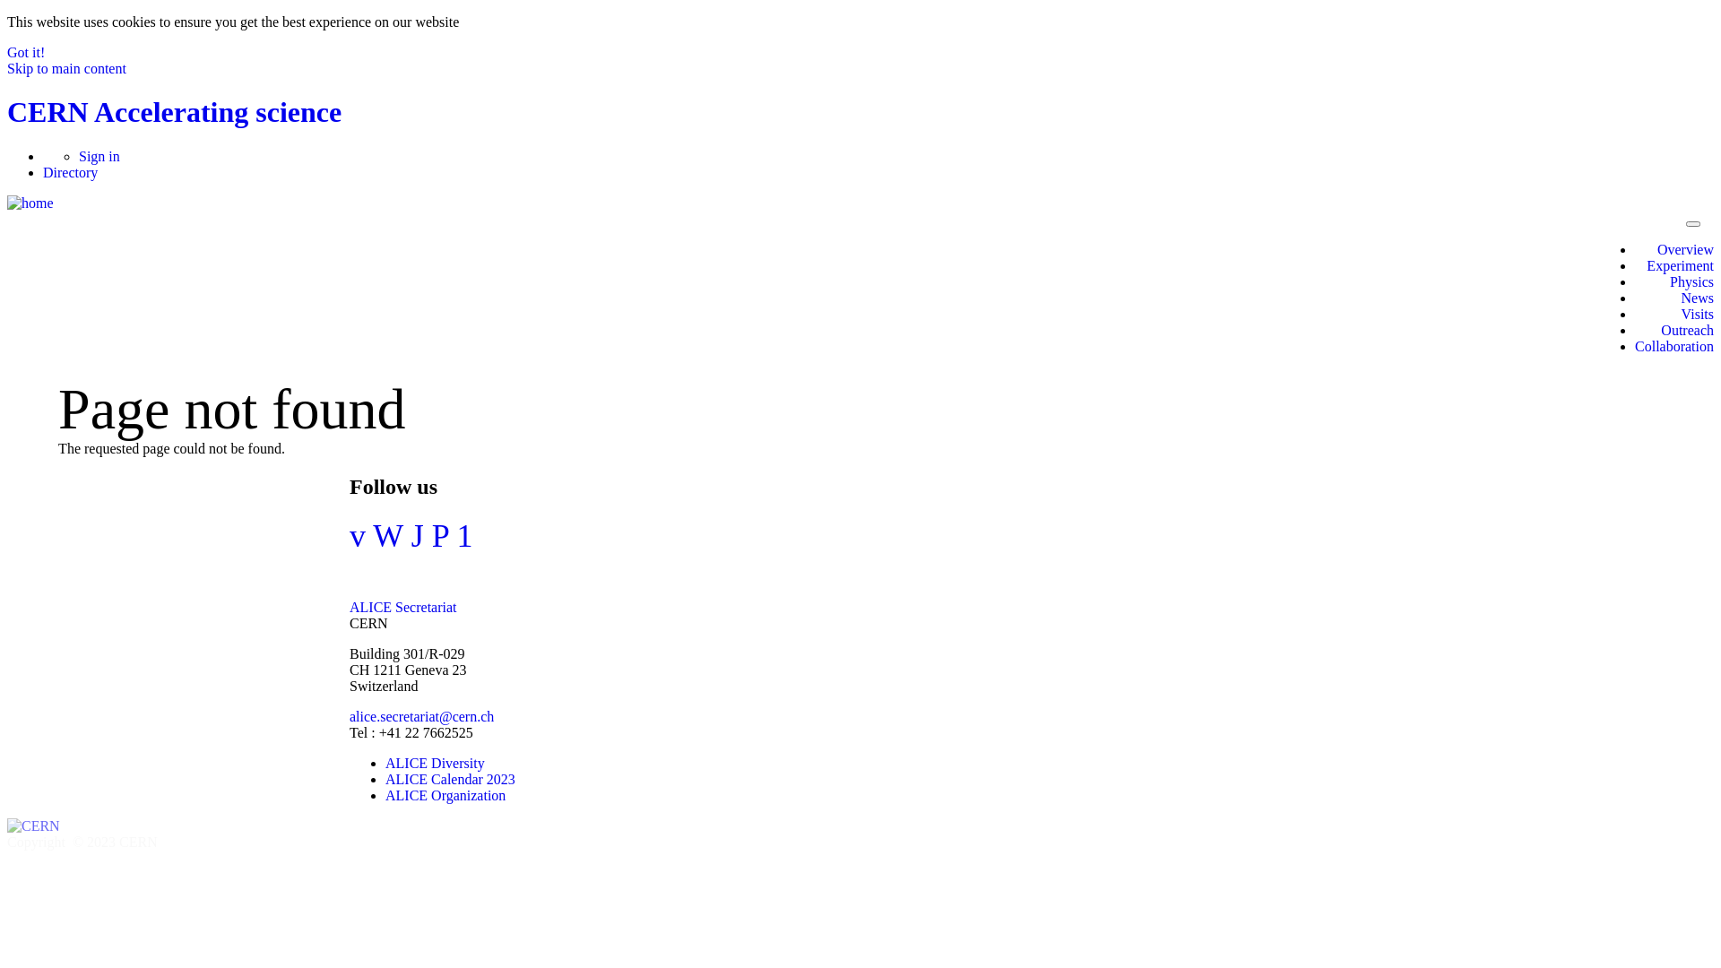 The height and width of the screenshot is (968, 1721). I want to click on Skip to main content, so click(66, 68).